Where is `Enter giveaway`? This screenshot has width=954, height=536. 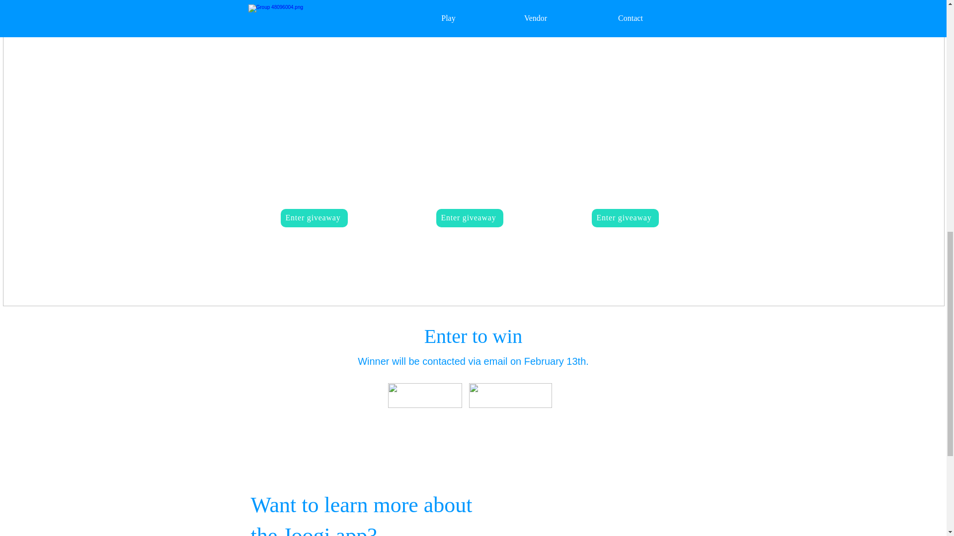
Enter giveaway is located at coordinates (314, 218).